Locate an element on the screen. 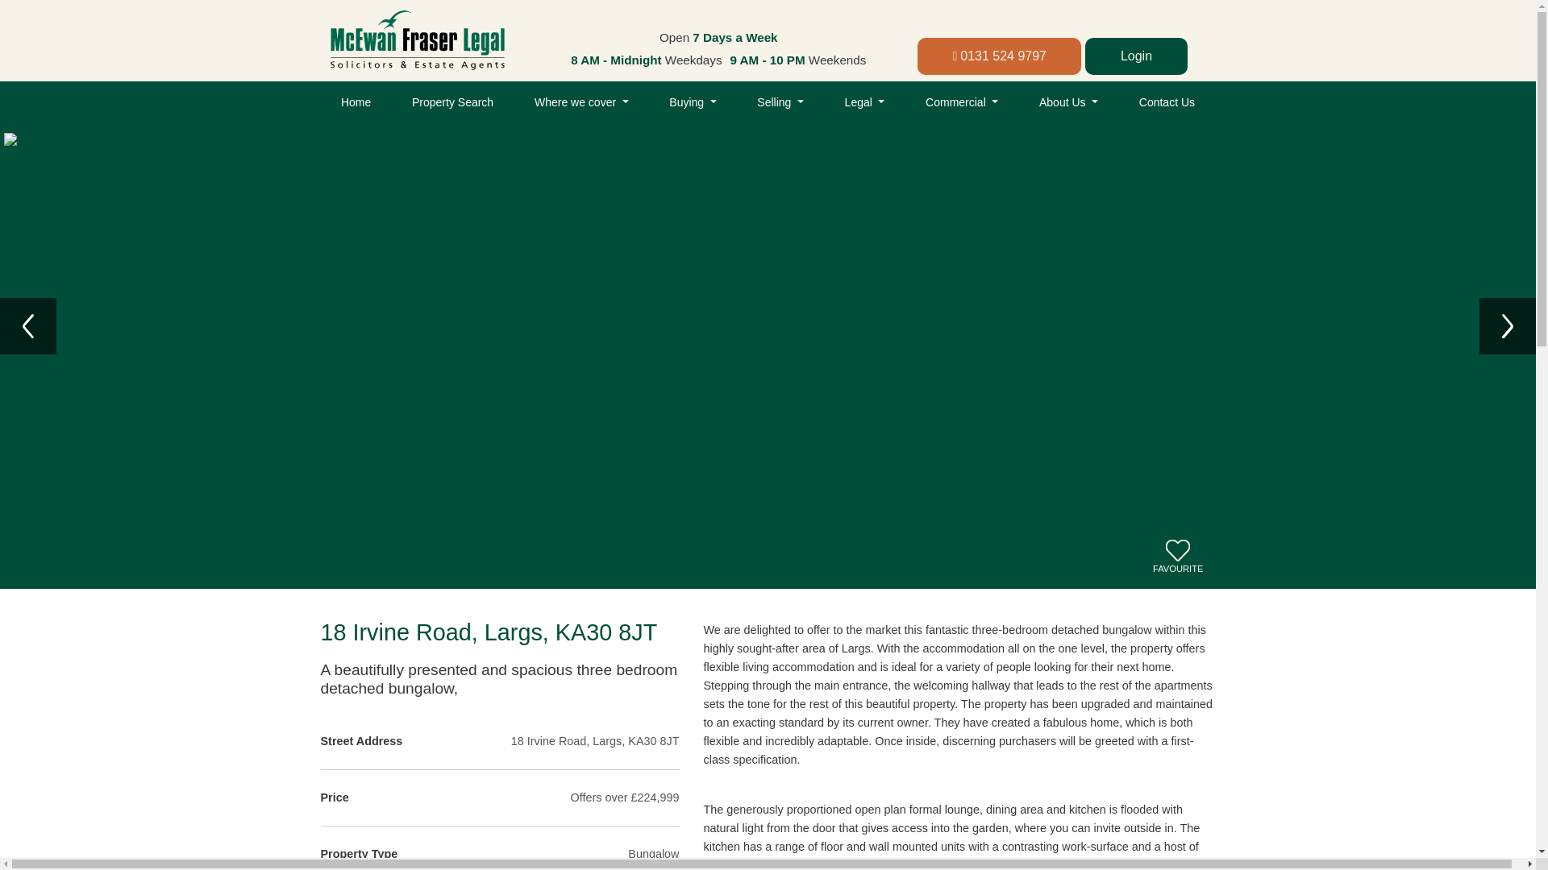 The height and width of the screenshot is (870, 1548). Where we cover is located at coordinates (580, 103).